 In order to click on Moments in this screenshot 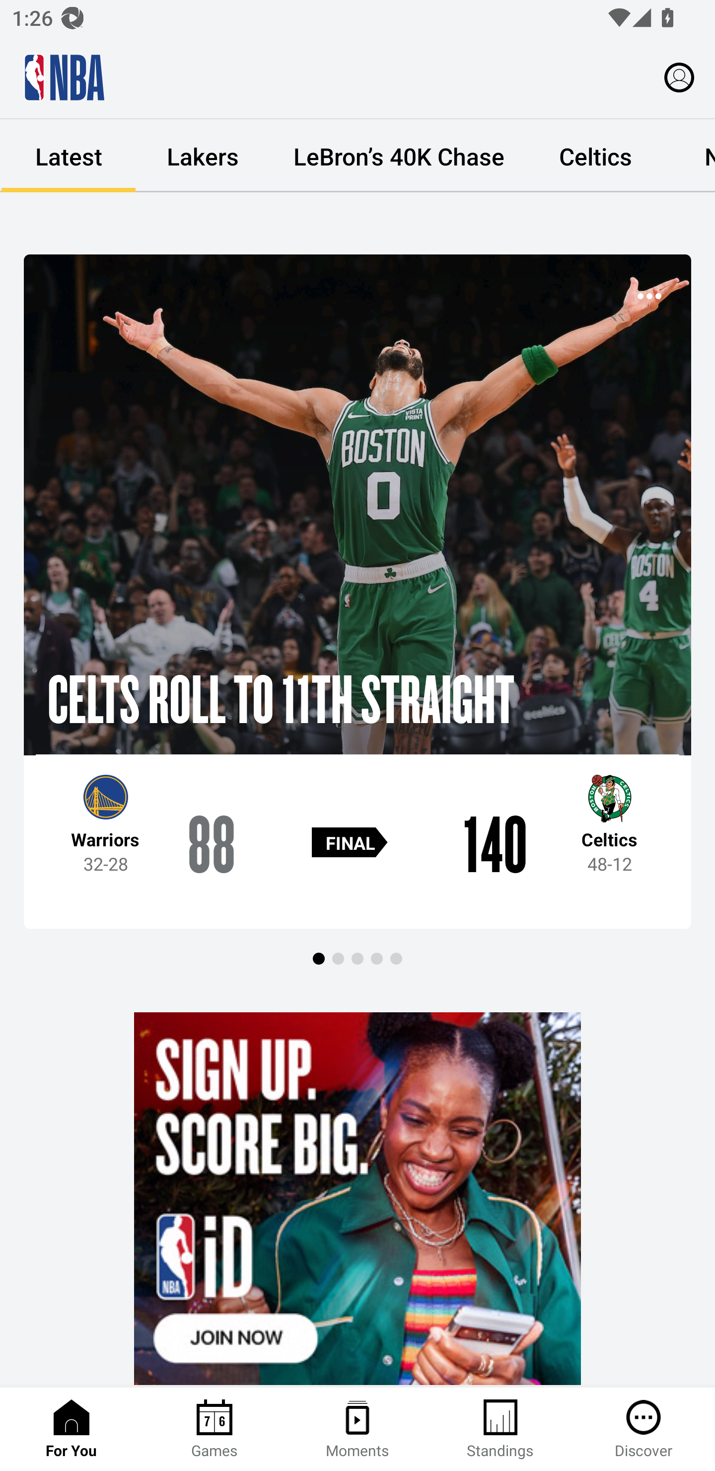, I will do `click(357, 1429)`.